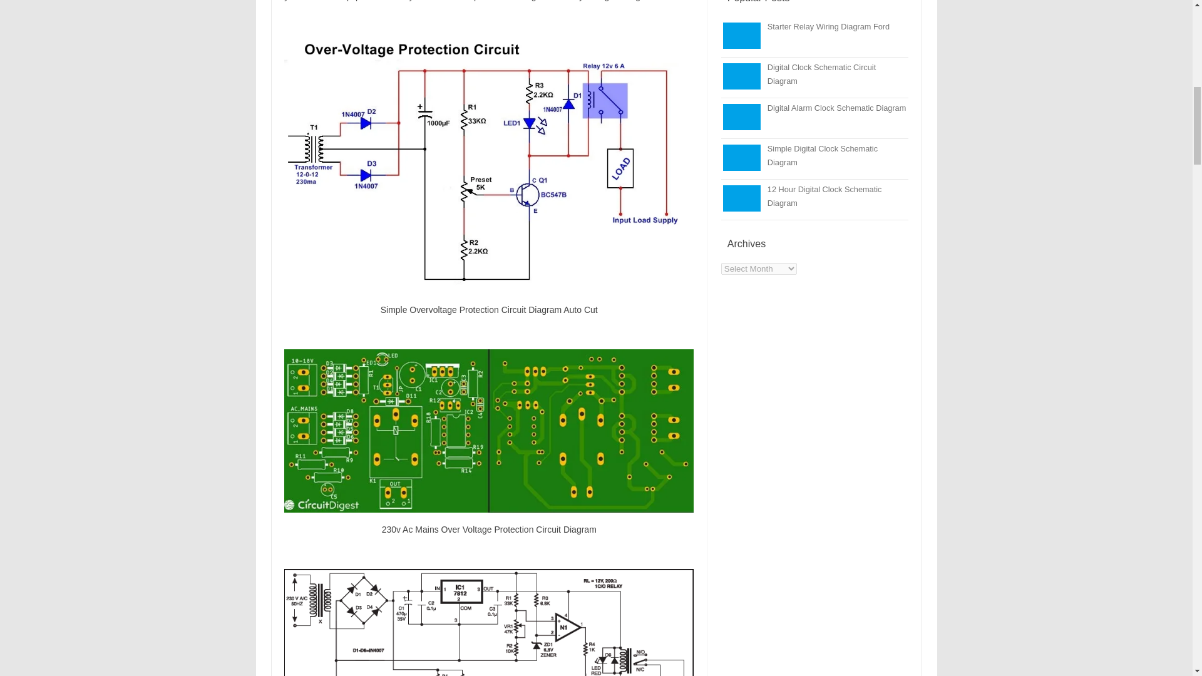  Describe the element at coordinates (821, 74) in the screenshot. I see `Digital Clock Schematic Circuit Diagram` at that location.